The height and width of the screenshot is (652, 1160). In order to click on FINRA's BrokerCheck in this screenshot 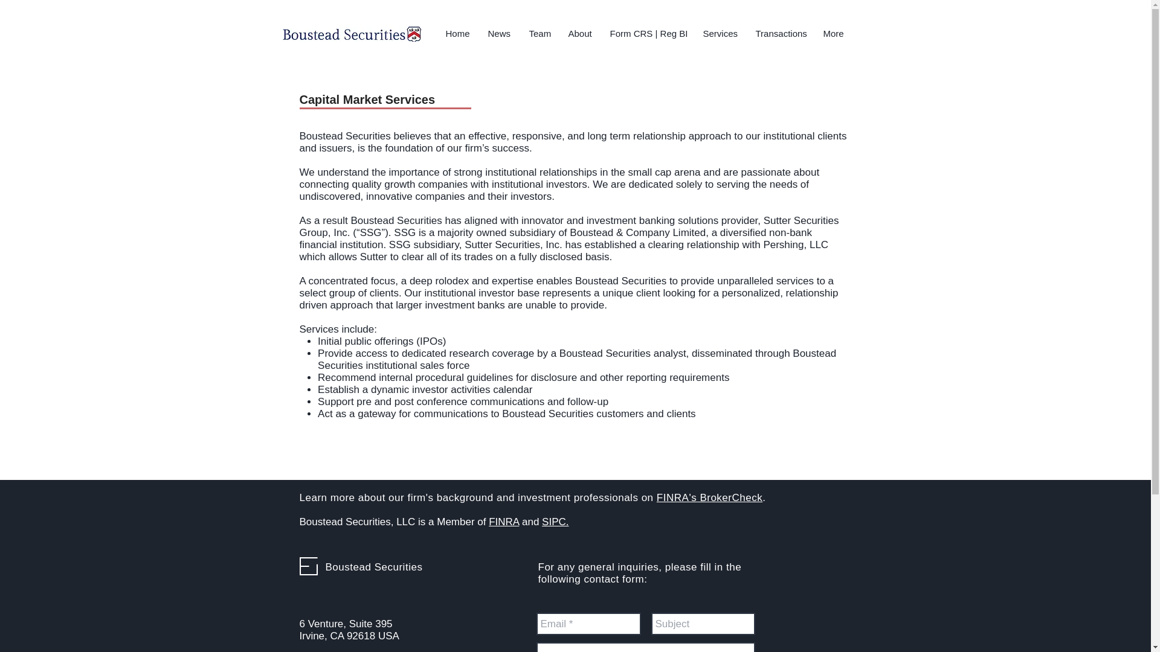, I will do `click(709, 497)`.